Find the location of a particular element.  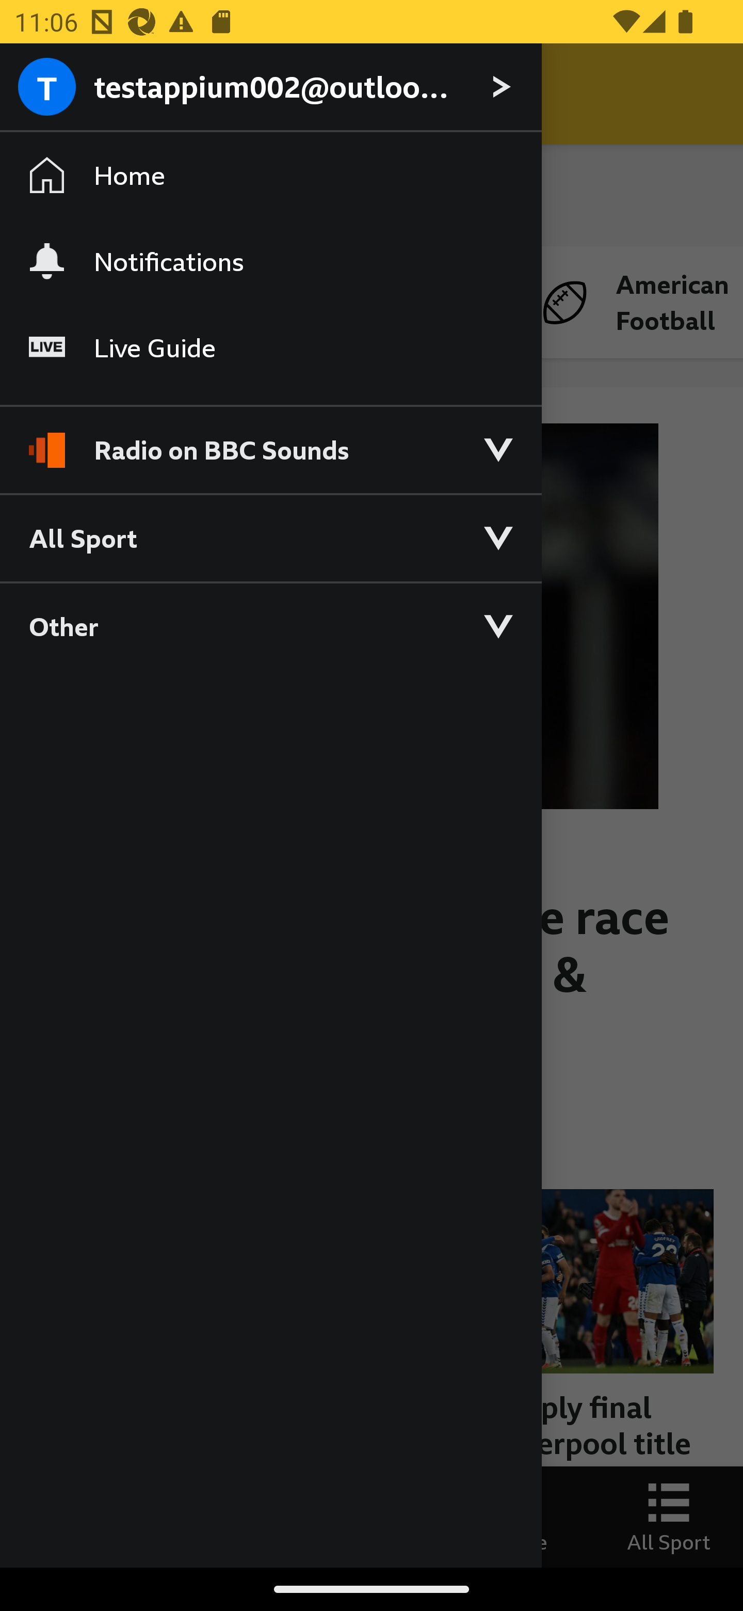

All Sport is located at coordinates (270, 537).